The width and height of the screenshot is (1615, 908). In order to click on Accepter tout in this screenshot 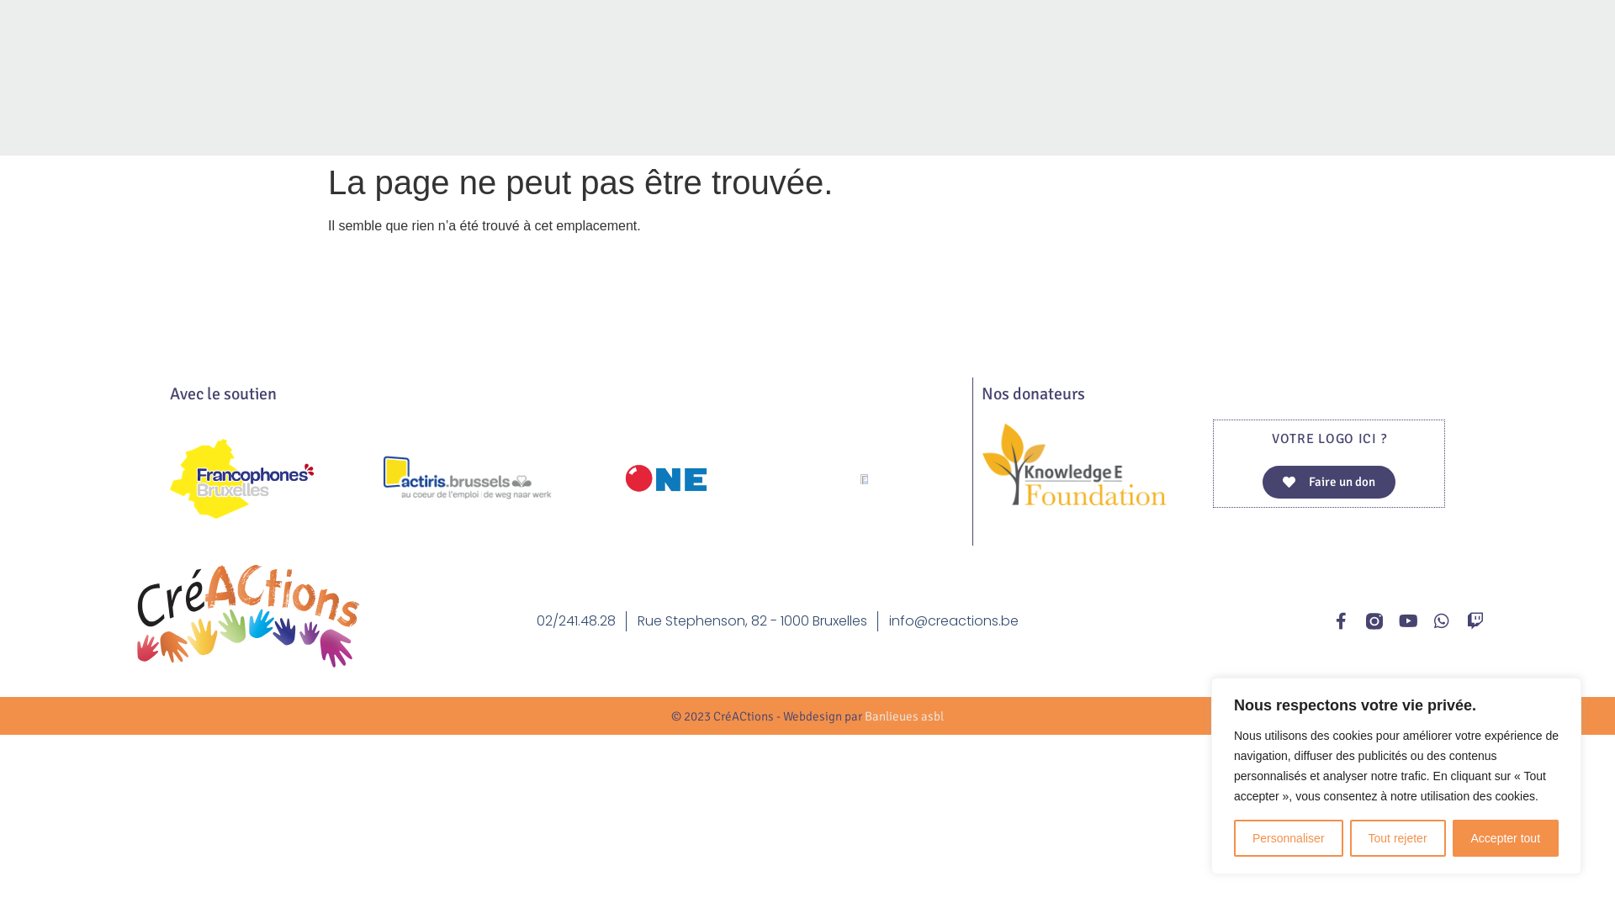, I will do `click(1506, 838)`.